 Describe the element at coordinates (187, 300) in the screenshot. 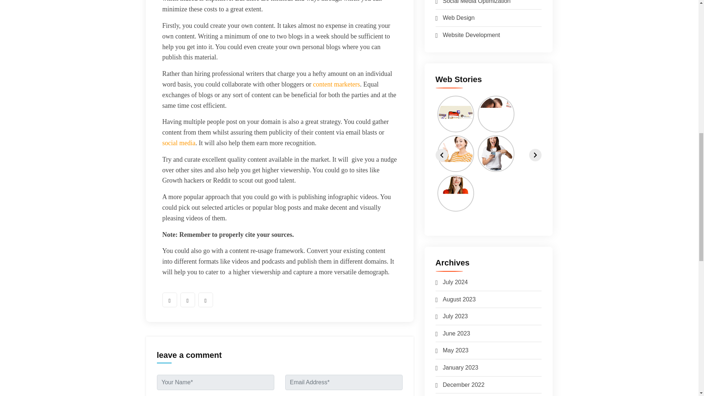

I see `Instagram` at that location.